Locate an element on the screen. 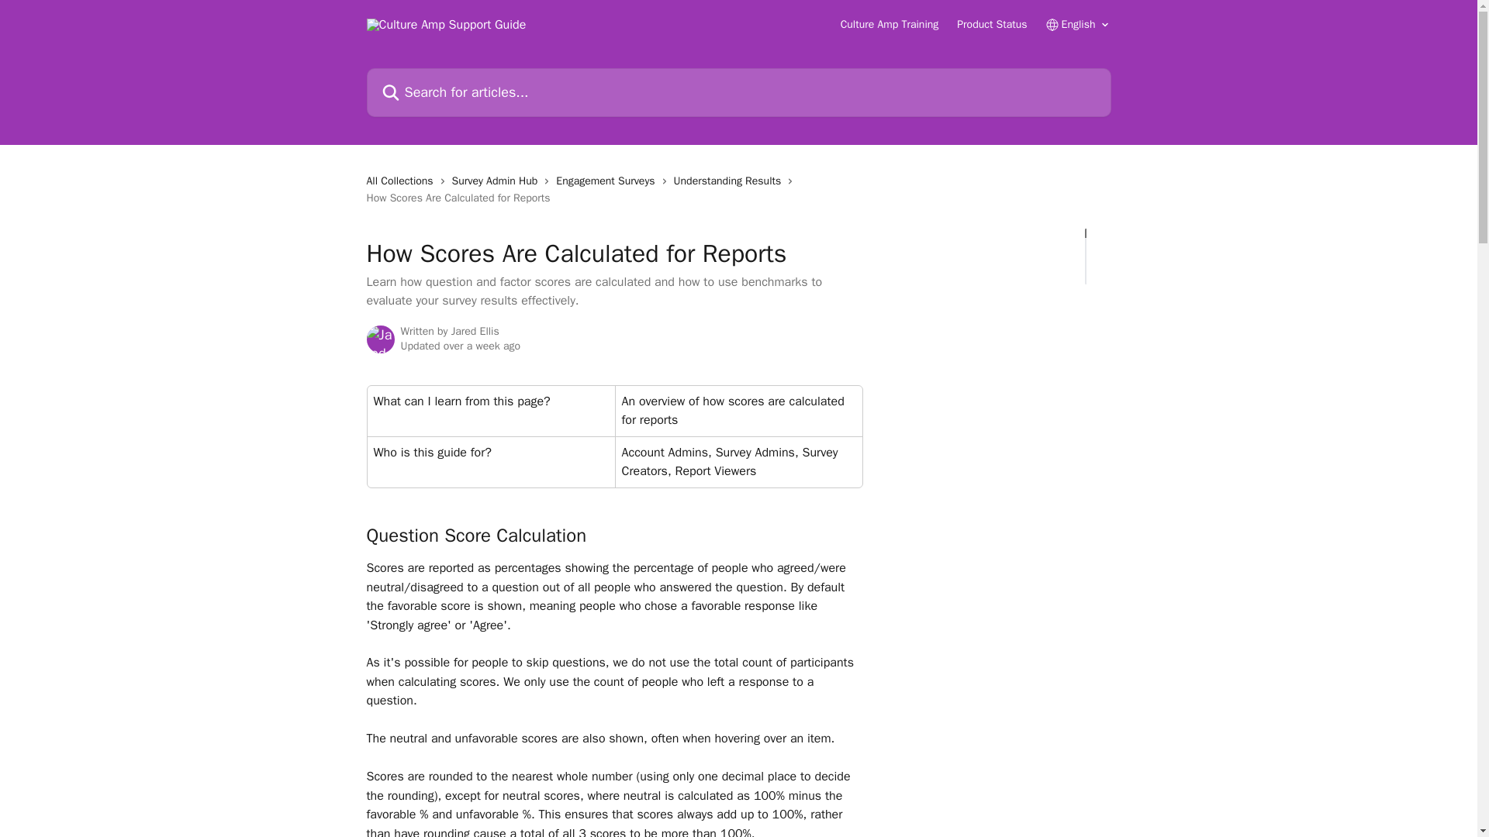 The height and width of the screenshot is (837, 1489). Survey Admin Hub is located at coordinates (498, 181).